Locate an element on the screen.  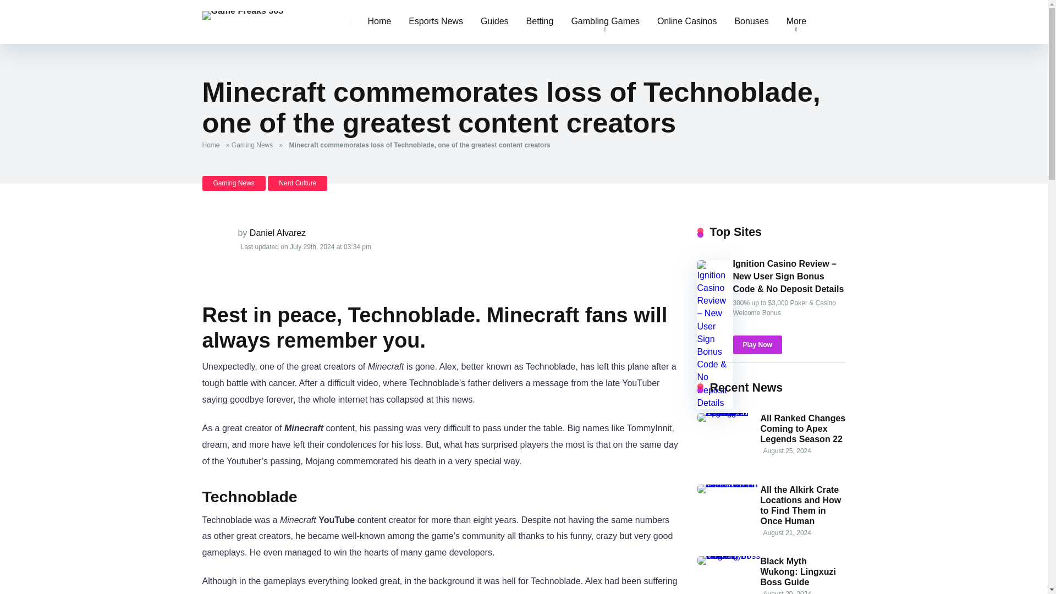
Gaming News is located at coordinates (254, 145).